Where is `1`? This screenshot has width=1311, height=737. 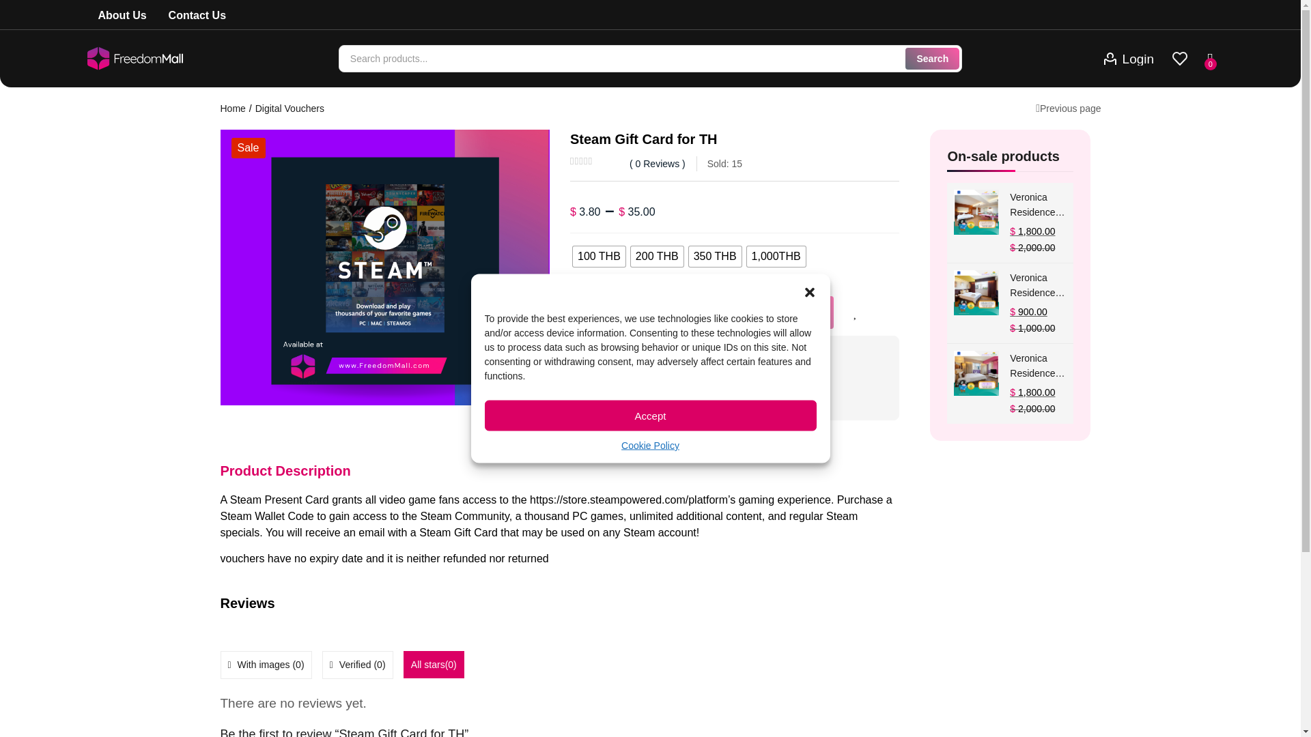
1 is located at coordinates (602, 313).